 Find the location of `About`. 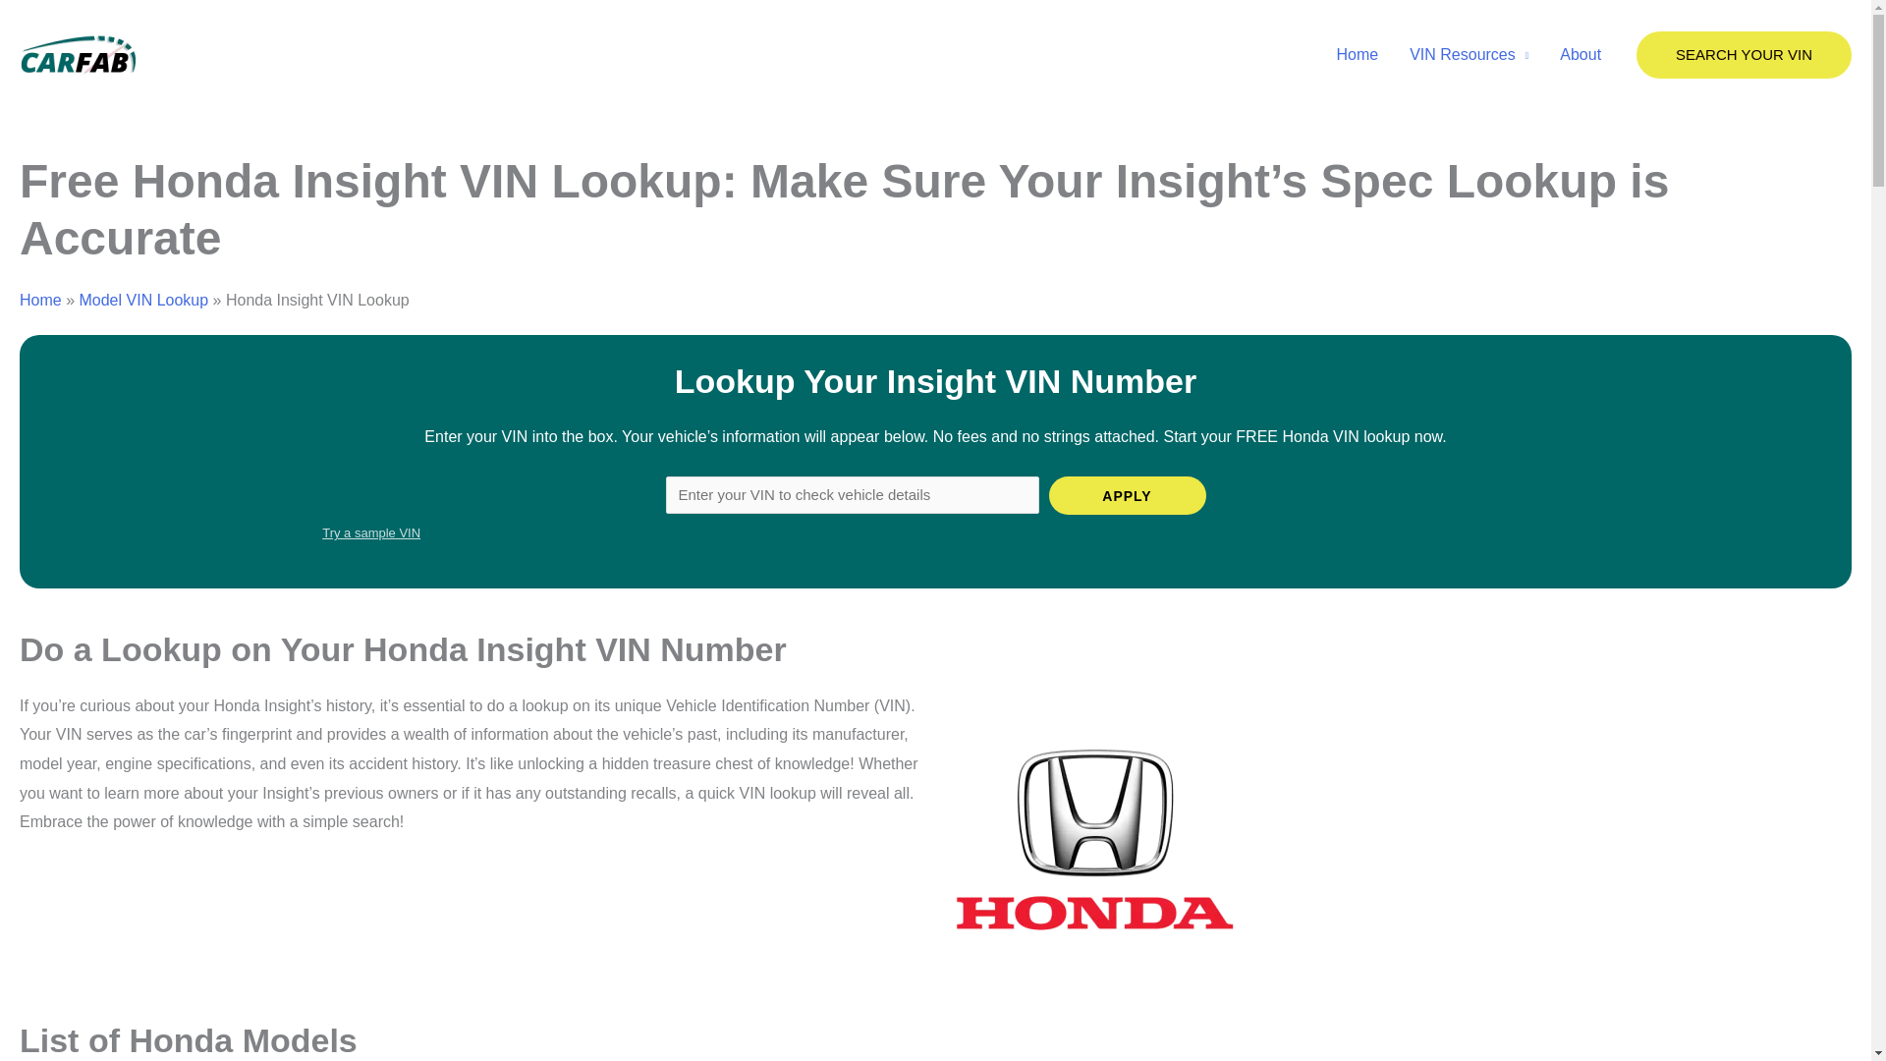

About is located at coordinates (1580, 54).